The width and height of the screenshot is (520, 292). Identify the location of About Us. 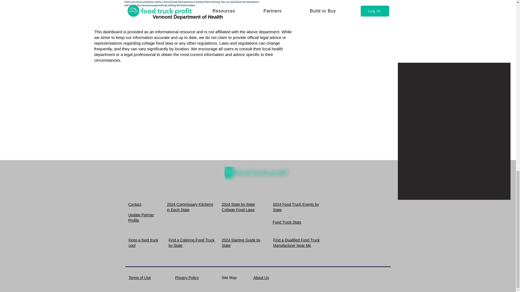
(261, 277).